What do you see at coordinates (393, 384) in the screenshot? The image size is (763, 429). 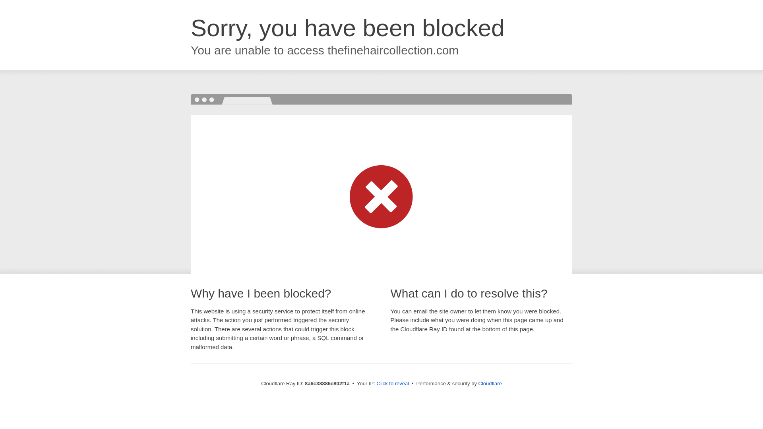 I see `Click to reveal` at bounding box center [393, 384].